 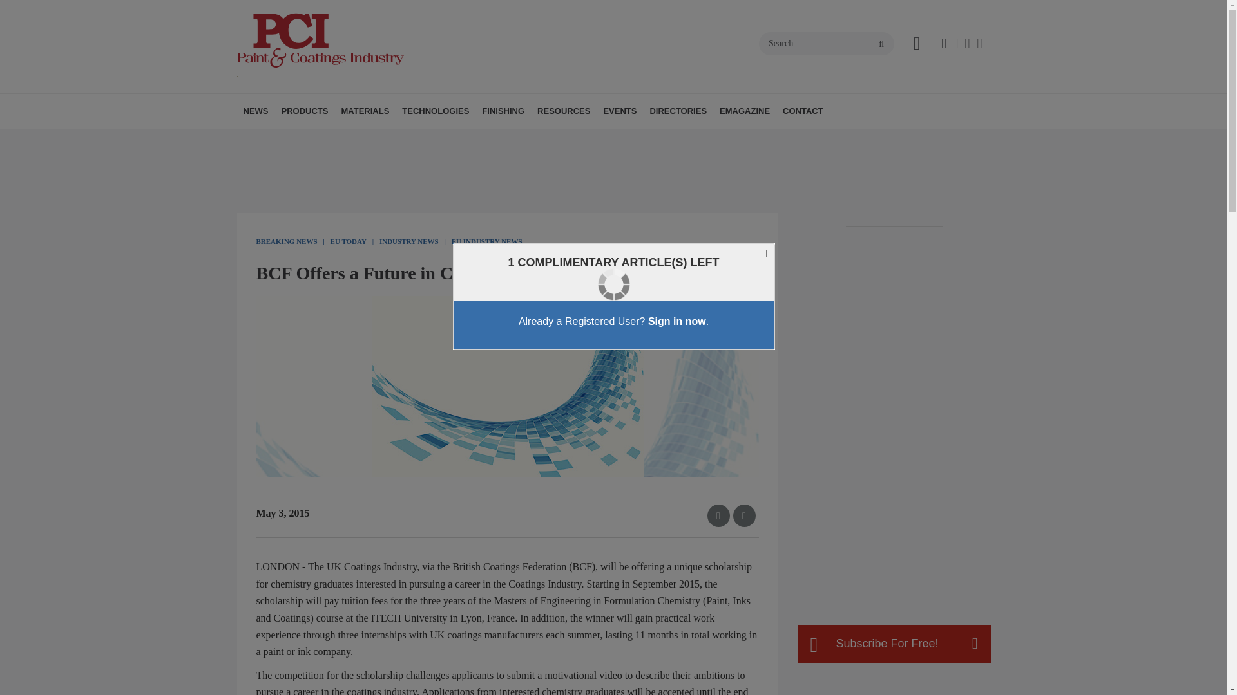 I want to click on POWDER COATINGS, so click(x=496, y=140).